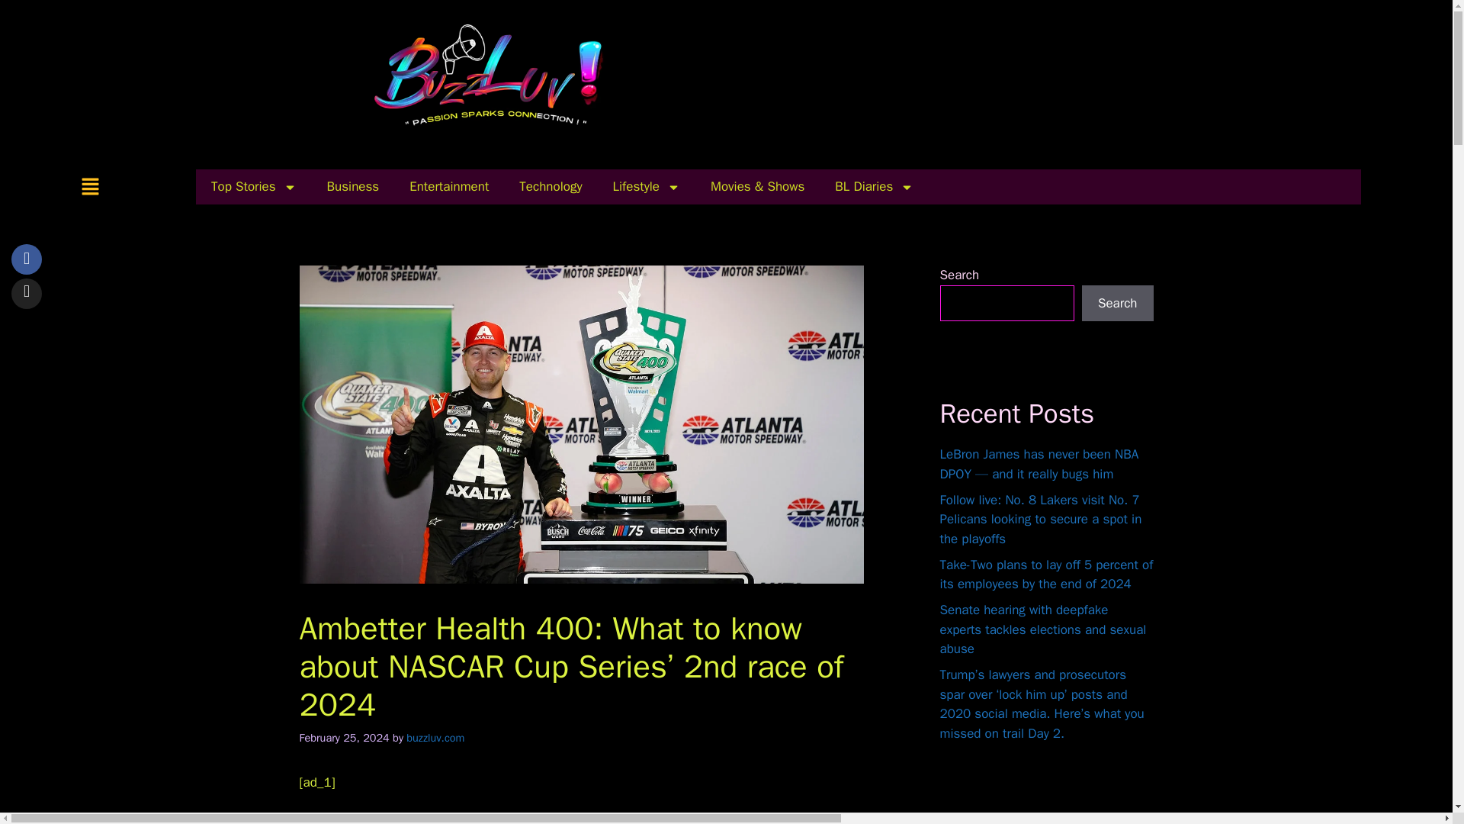 The height and width of the screenshot is (824, 1464). I want to click on Entertainment, so click(448, 186).